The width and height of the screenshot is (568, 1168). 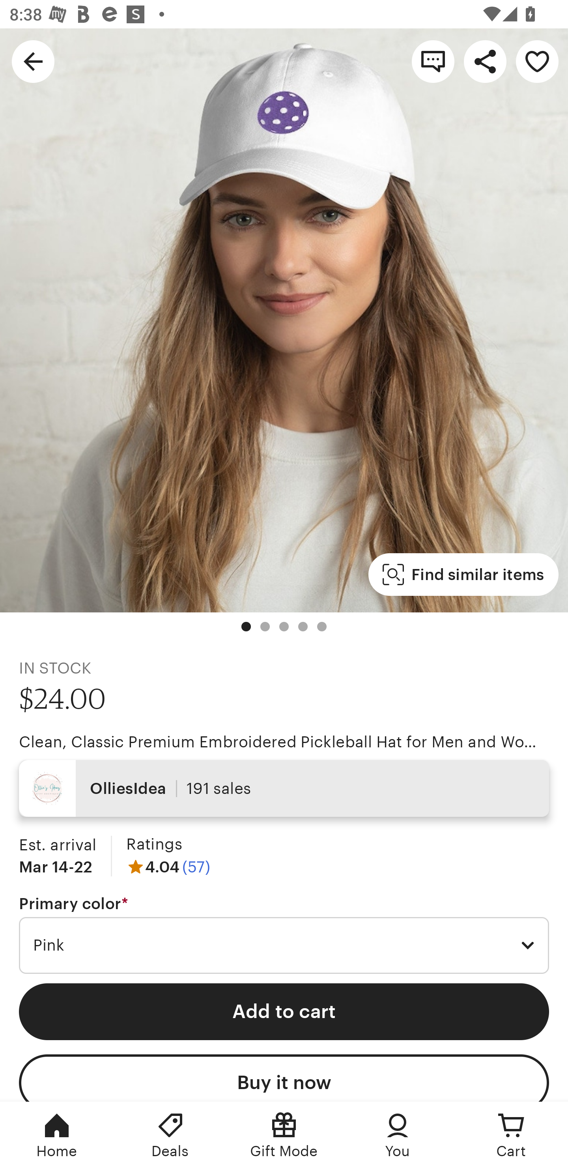 What do you see at coordinates (170, 1135) in the screenshot?
I see `Deals` at bounding box center [170, 1135].